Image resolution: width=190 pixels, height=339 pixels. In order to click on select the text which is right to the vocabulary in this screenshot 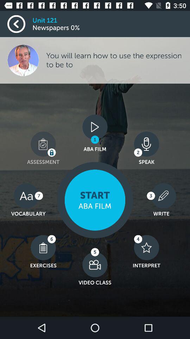, I will do `click(95, 200)`.